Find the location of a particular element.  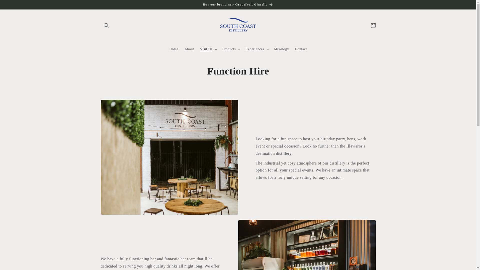

About is located at coordinates (189, 49).